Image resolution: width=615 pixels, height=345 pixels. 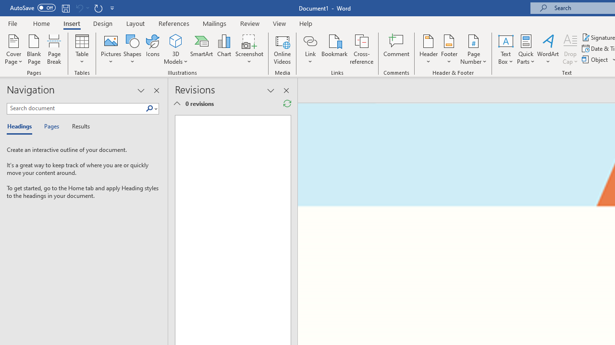 What do you see at coordinates (54, 49) in the screenshot?
I see `Page Break` at bounding box center [54, 49].